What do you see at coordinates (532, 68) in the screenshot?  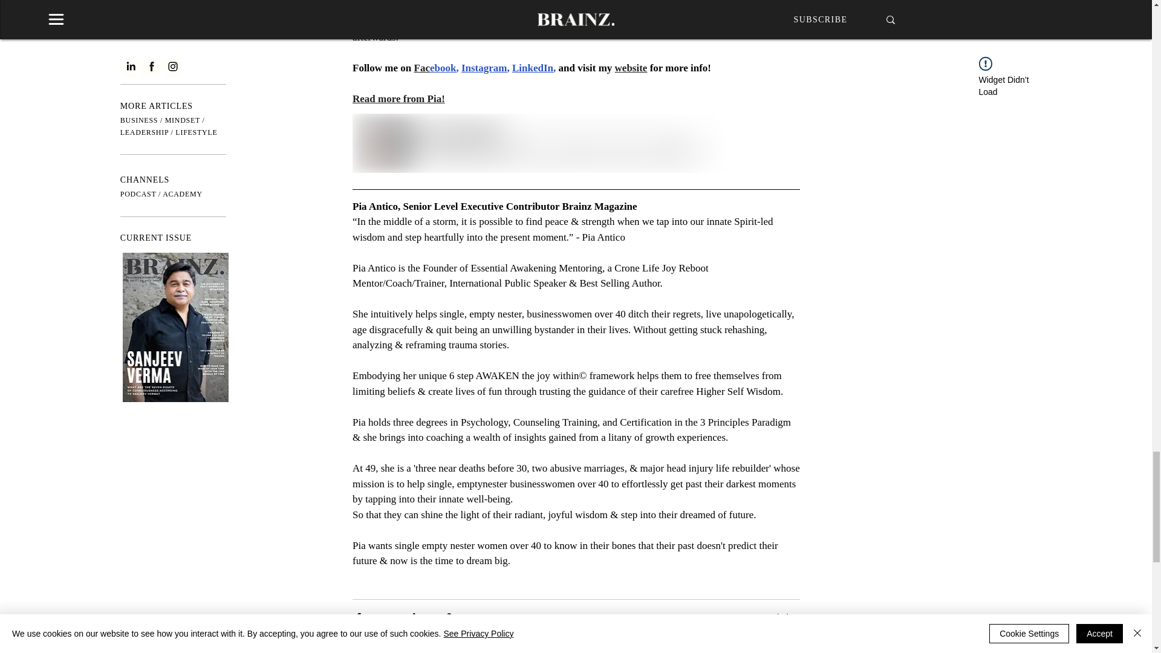 I see `LinkedIn` at bounding box center [532, 68].